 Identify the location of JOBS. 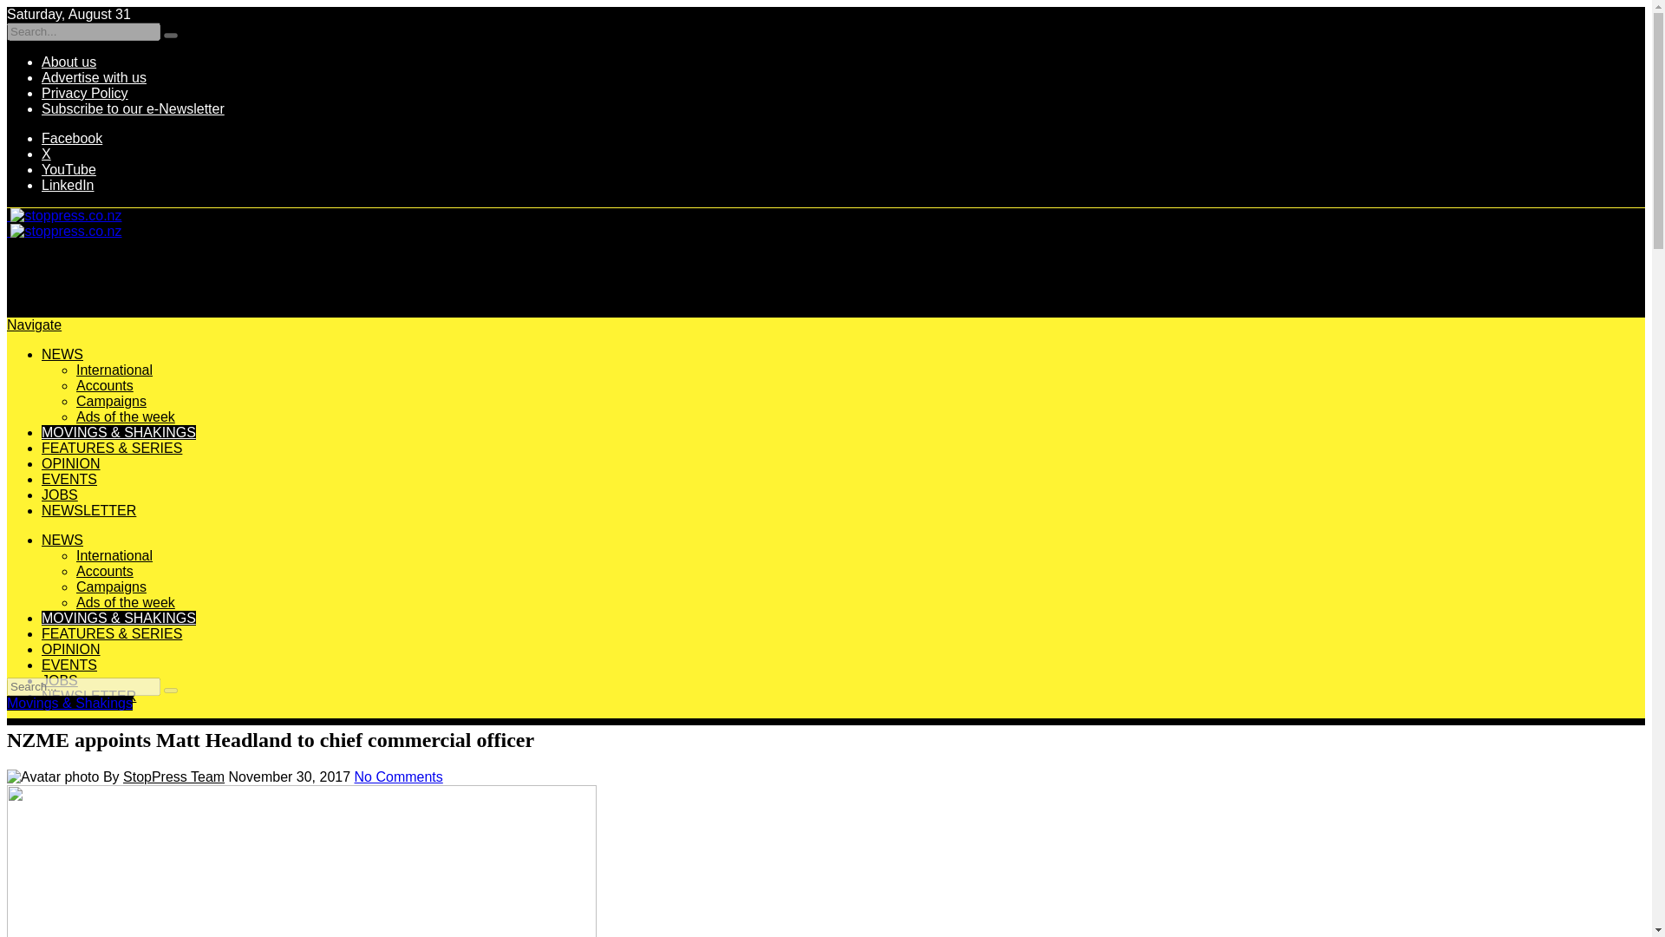
(60, 680).